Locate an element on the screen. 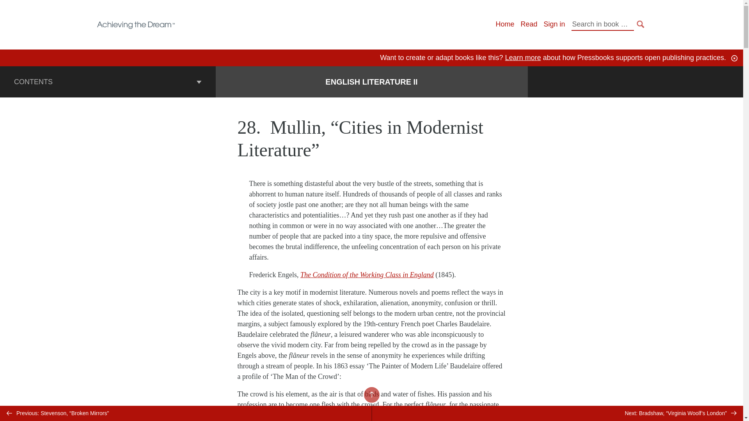 This screenshot has width=749, height=421. Learn more is located at coordinates (523, 58).